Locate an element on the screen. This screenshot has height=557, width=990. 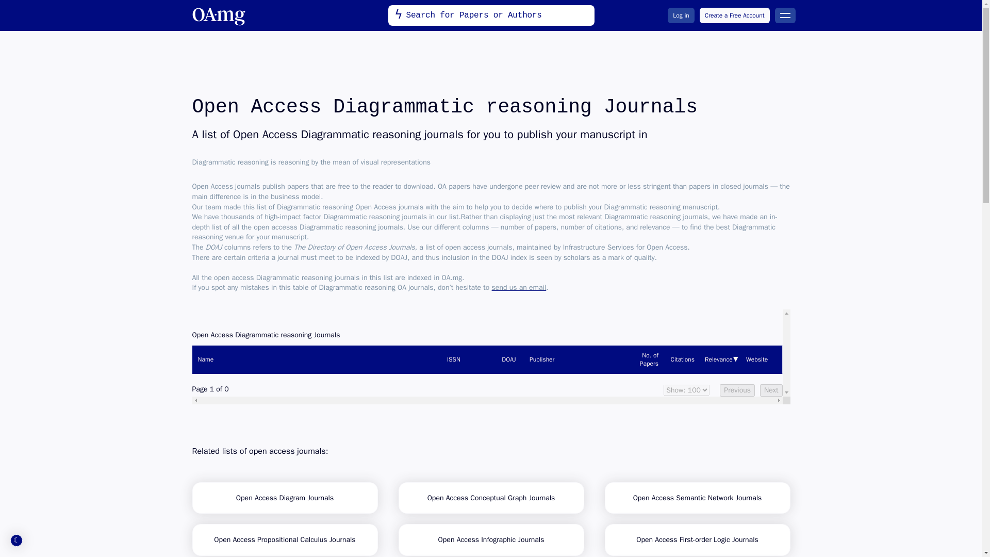
Open Access Semantic Network Journals is located at coordinates (697, 497).